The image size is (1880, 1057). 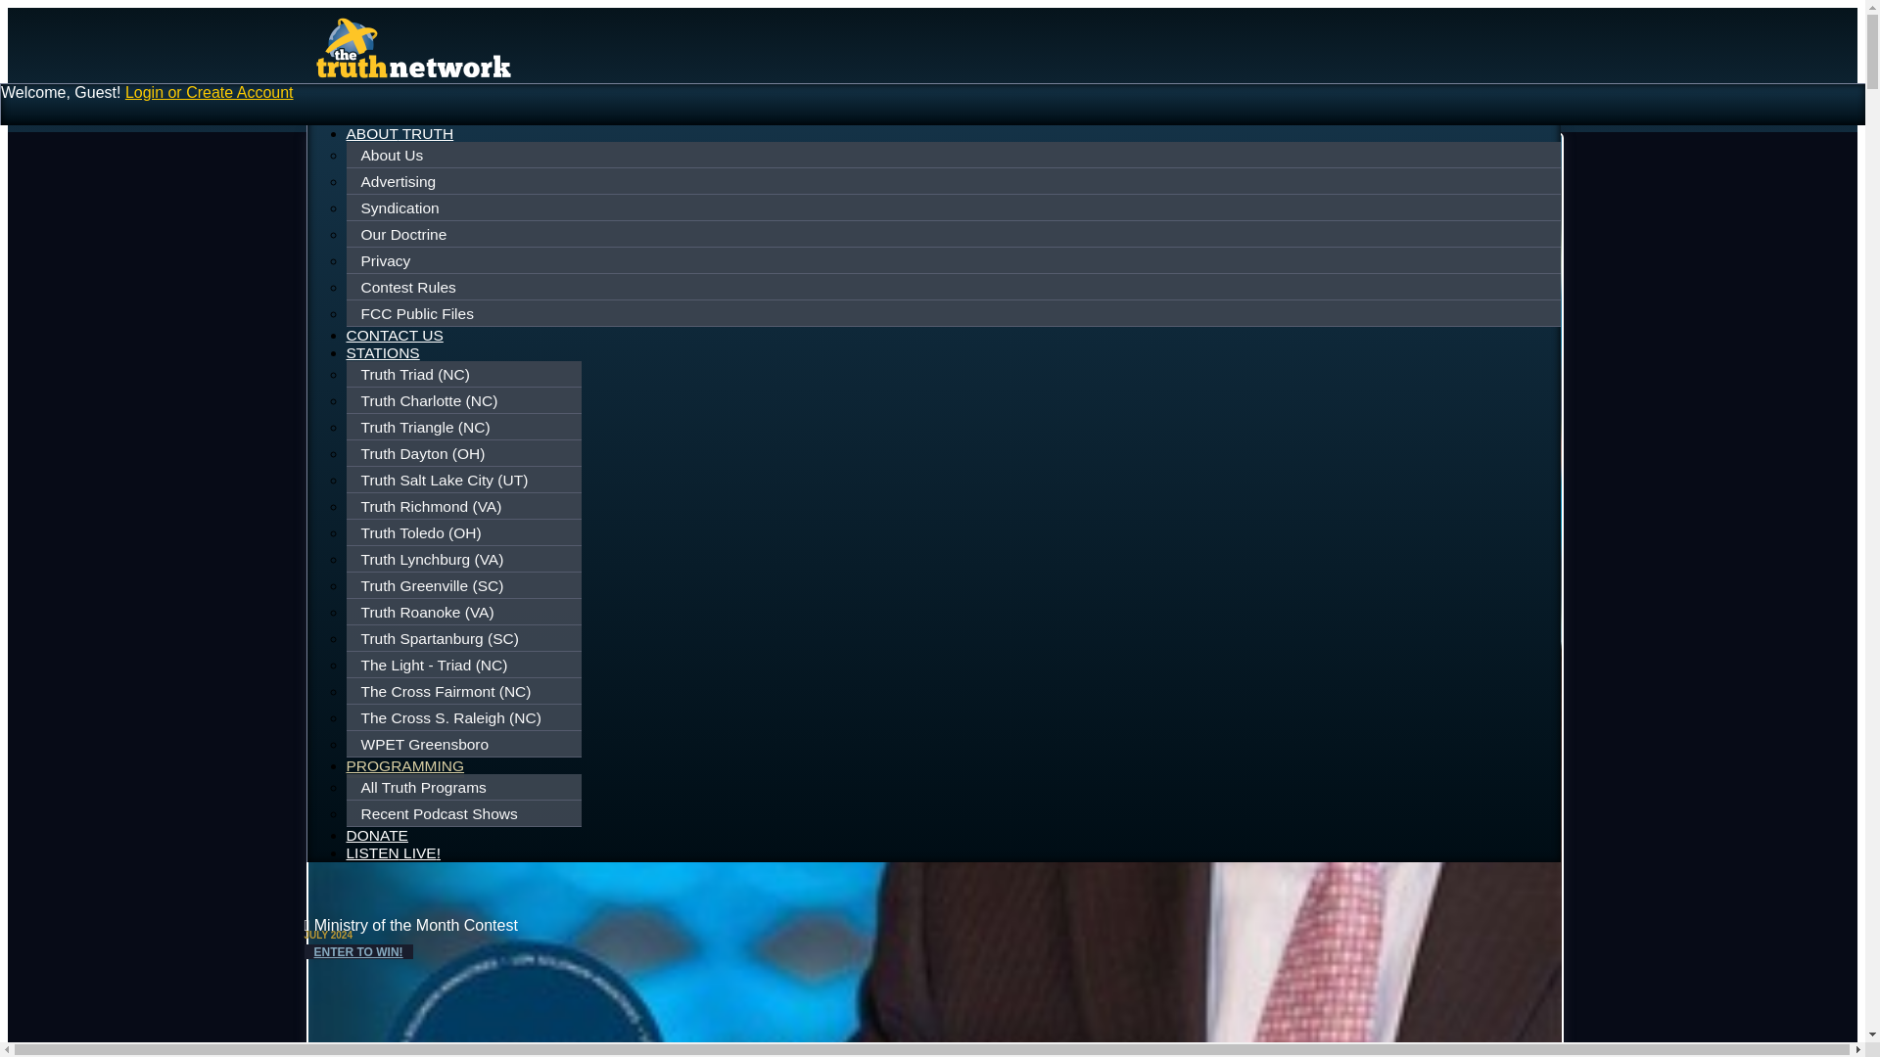 What do you see at coordinates (405, 767) in the screenshot?
I see `PROGRAMMING` at bounding box center [405, 767].